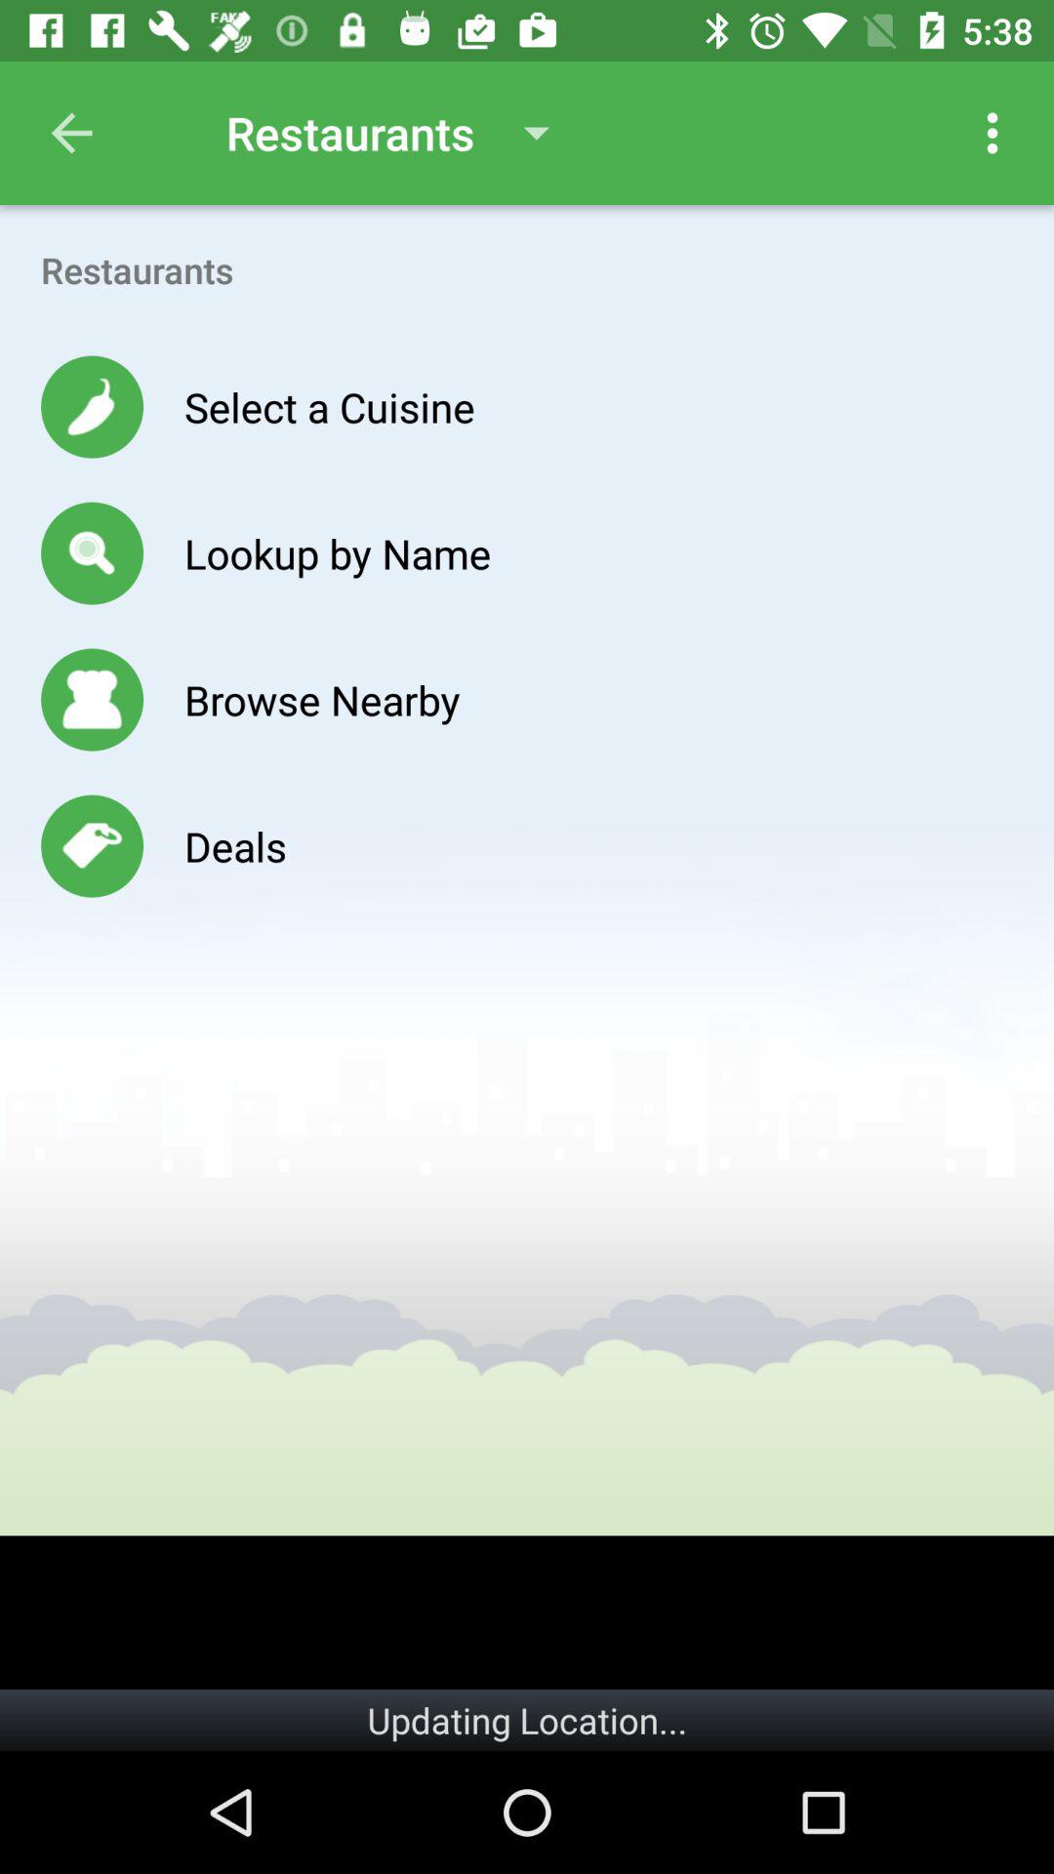 The height and width of the screenshot is (1874, 1054). What do you see at coordinates (992, 133) in the screenshot?
I see `select the button which is top right corner of page` at bounding box center [992, 133].